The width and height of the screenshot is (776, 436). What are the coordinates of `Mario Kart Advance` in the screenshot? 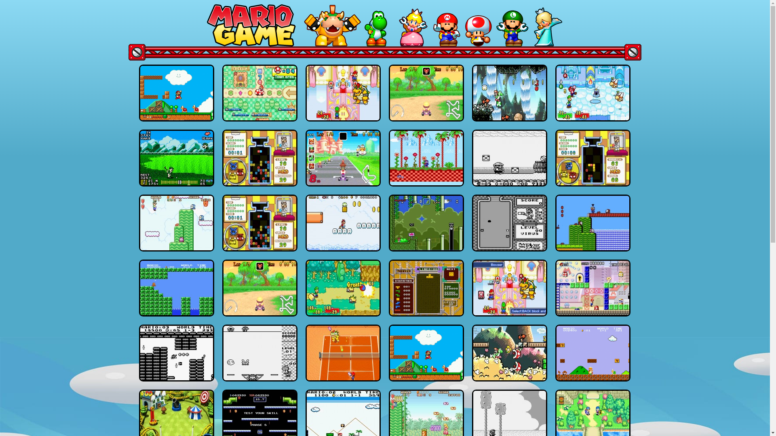 It's located at (426, 92).